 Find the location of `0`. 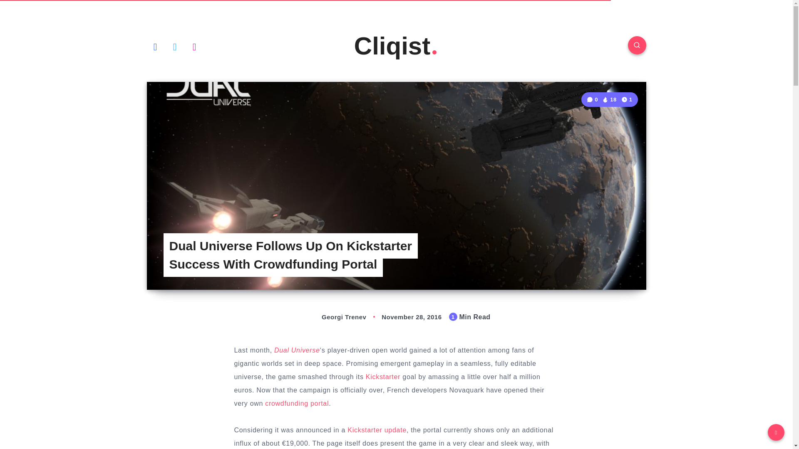

0 is located at coordinates (593, 100).